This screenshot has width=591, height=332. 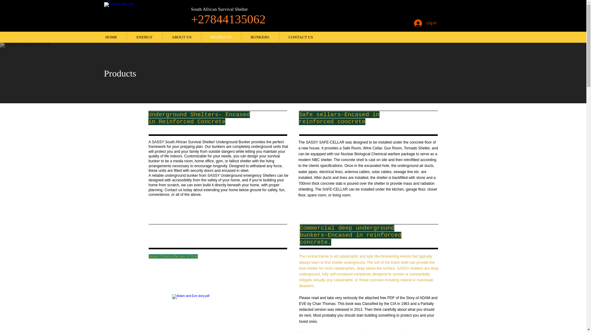 I want to click on Log In, so click(x=425, y=23).